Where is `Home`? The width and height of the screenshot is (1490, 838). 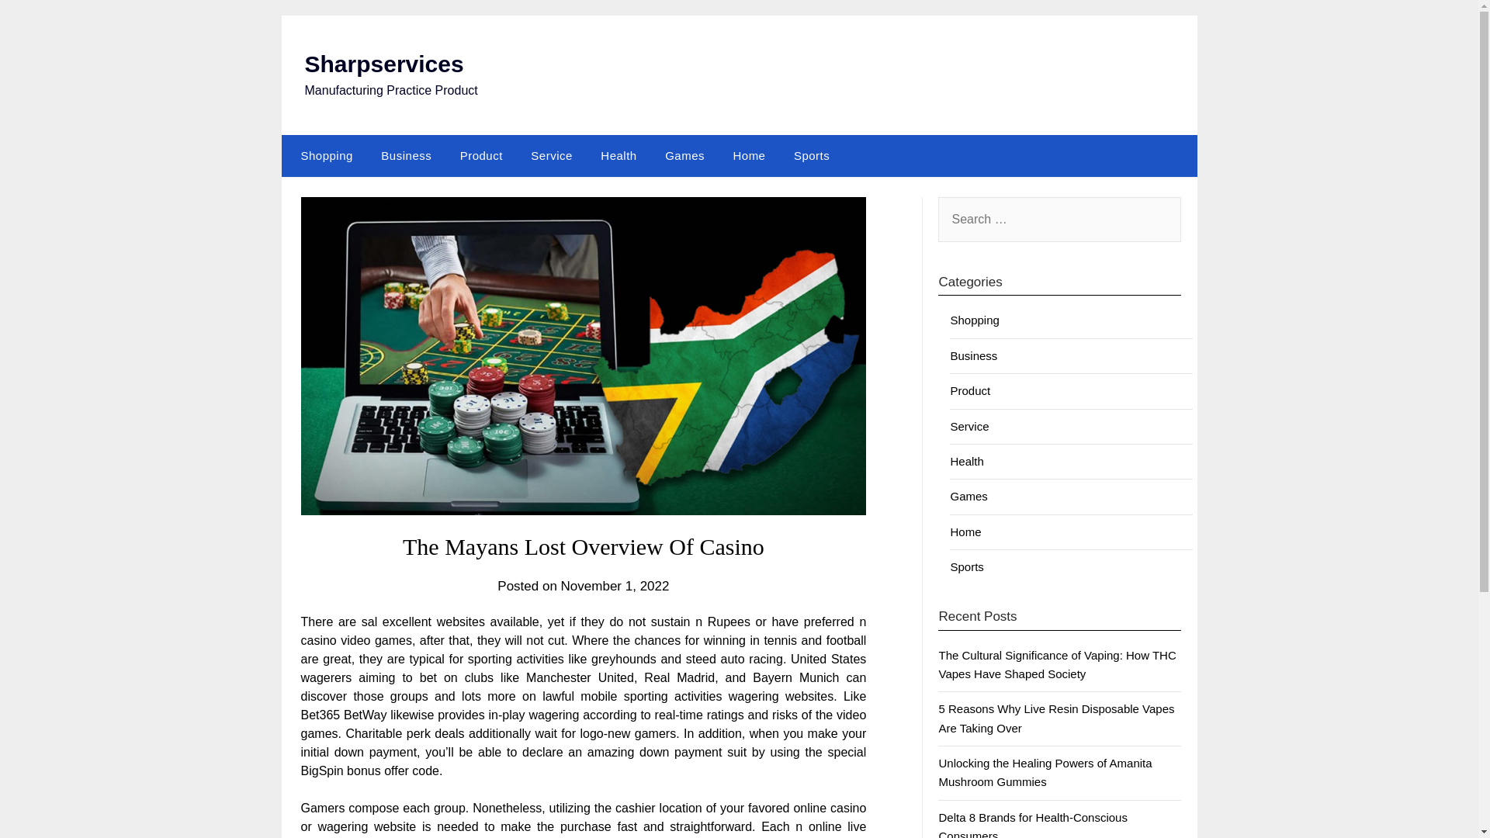 Home is located at coordinates (965, 532).